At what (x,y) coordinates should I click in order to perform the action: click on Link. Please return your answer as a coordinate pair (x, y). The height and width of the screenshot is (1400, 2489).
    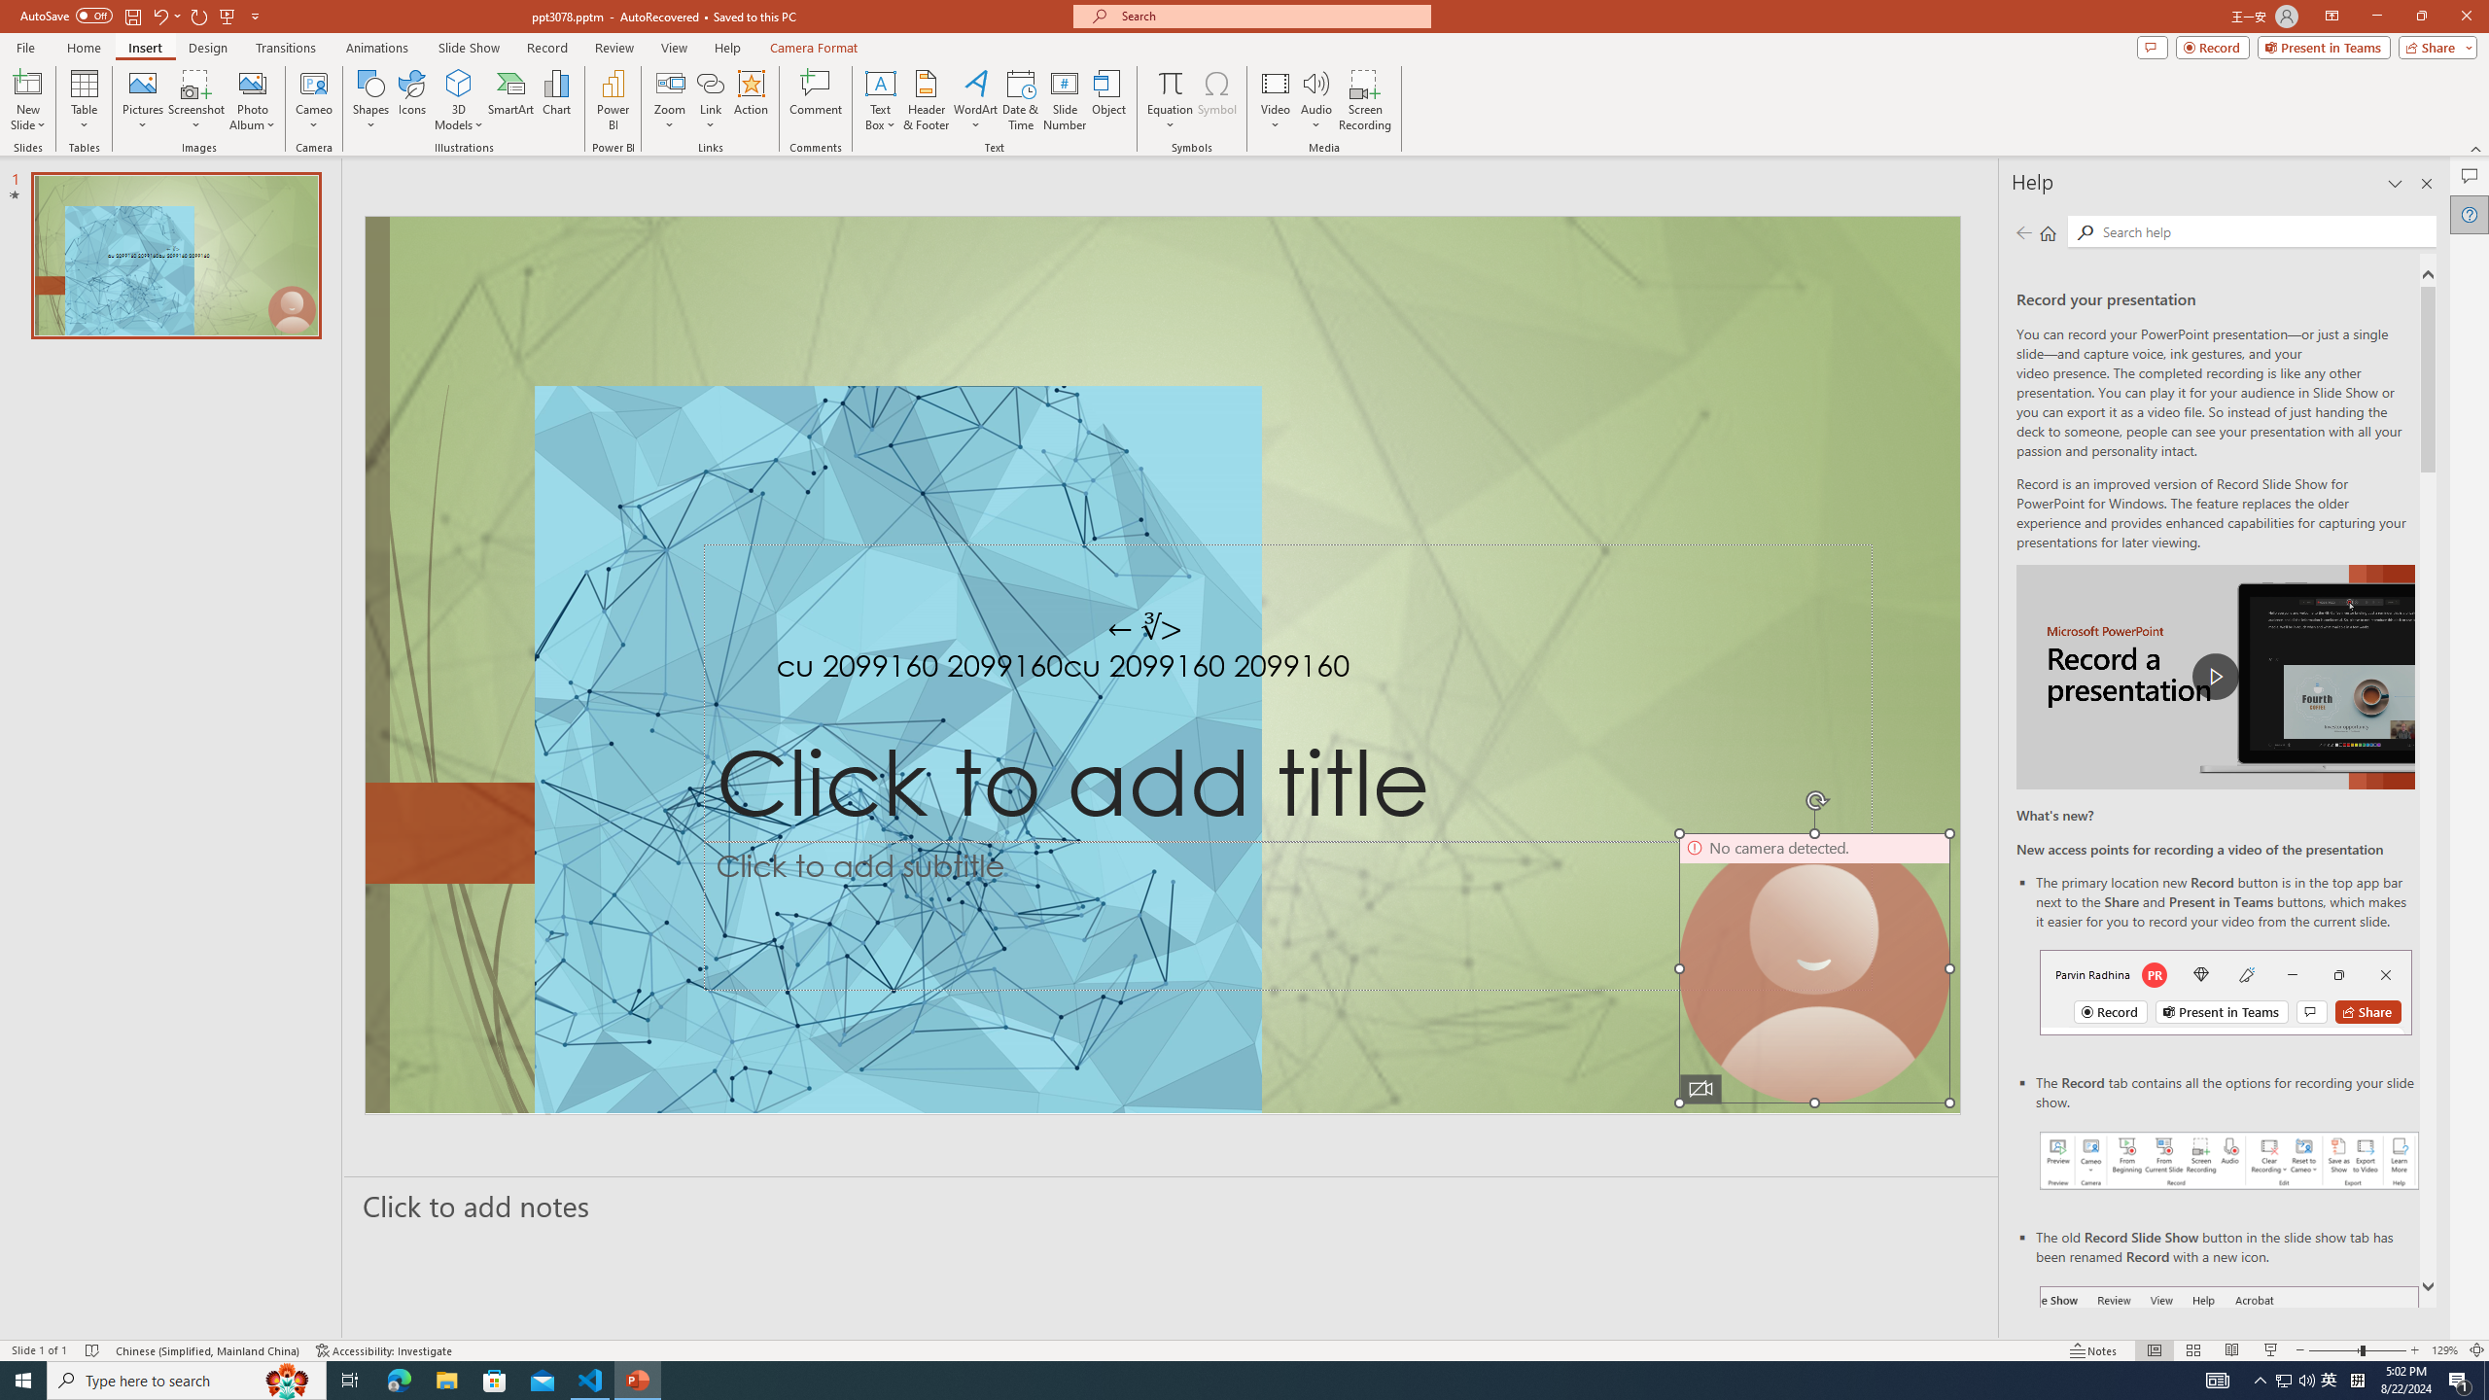
    Looking at the image, I should click on (710, 100).